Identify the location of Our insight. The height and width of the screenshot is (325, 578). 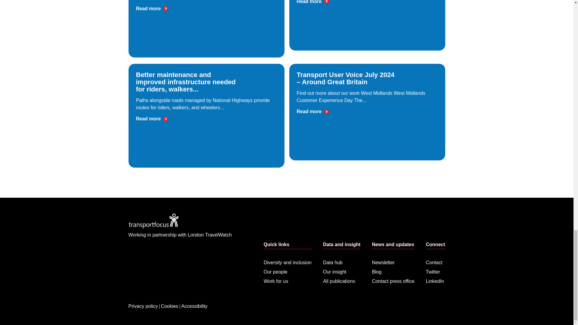
(341, 270).